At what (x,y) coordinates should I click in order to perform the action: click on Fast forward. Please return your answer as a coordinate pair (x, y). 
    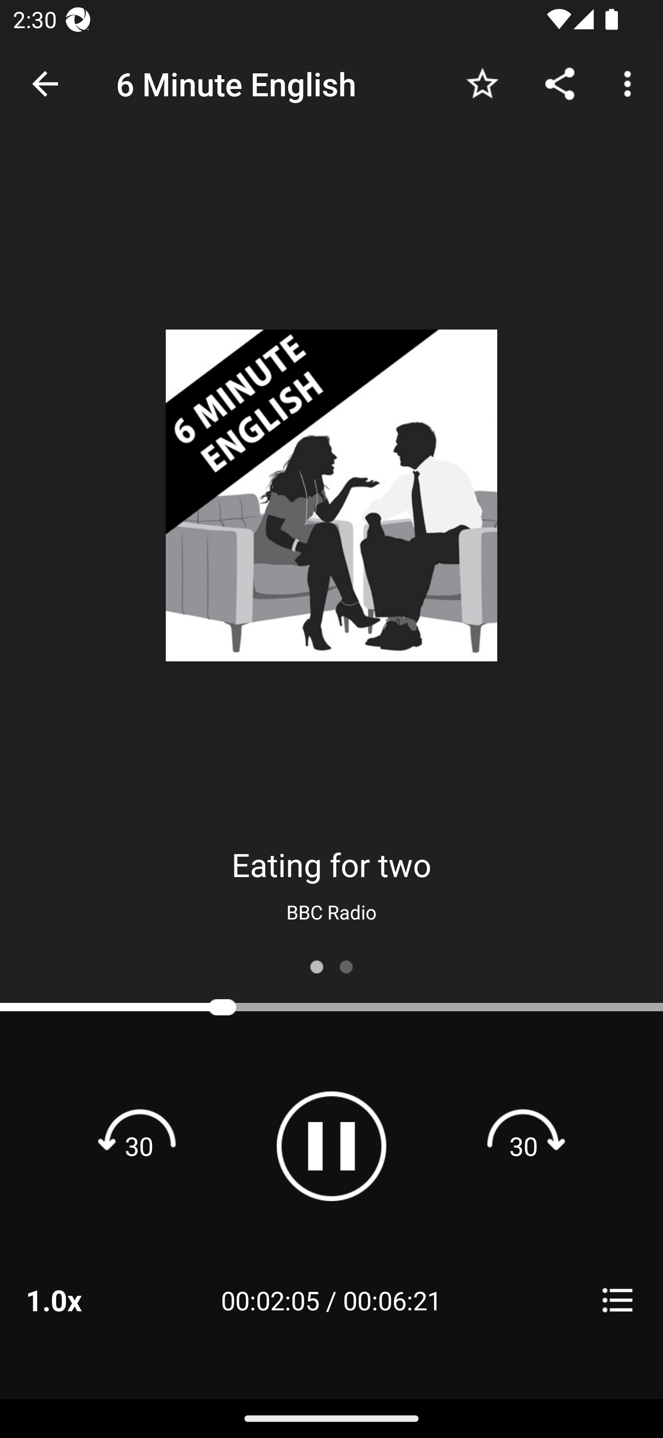
    Looking at the image, I should click on (523, 1146).